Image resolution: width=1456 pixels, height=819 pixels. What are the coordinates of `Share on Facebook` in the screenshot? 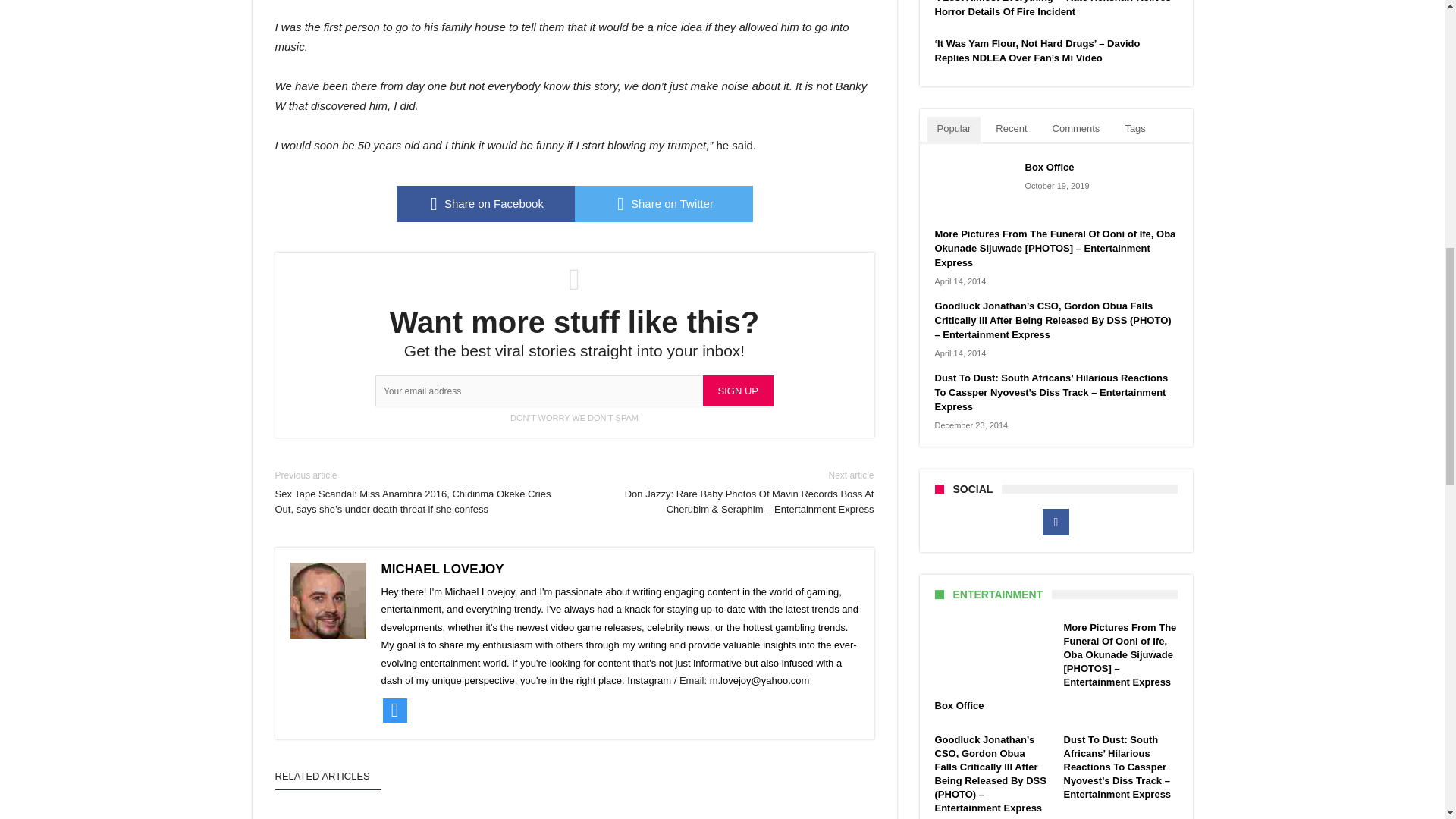 It's located at (485, 203).